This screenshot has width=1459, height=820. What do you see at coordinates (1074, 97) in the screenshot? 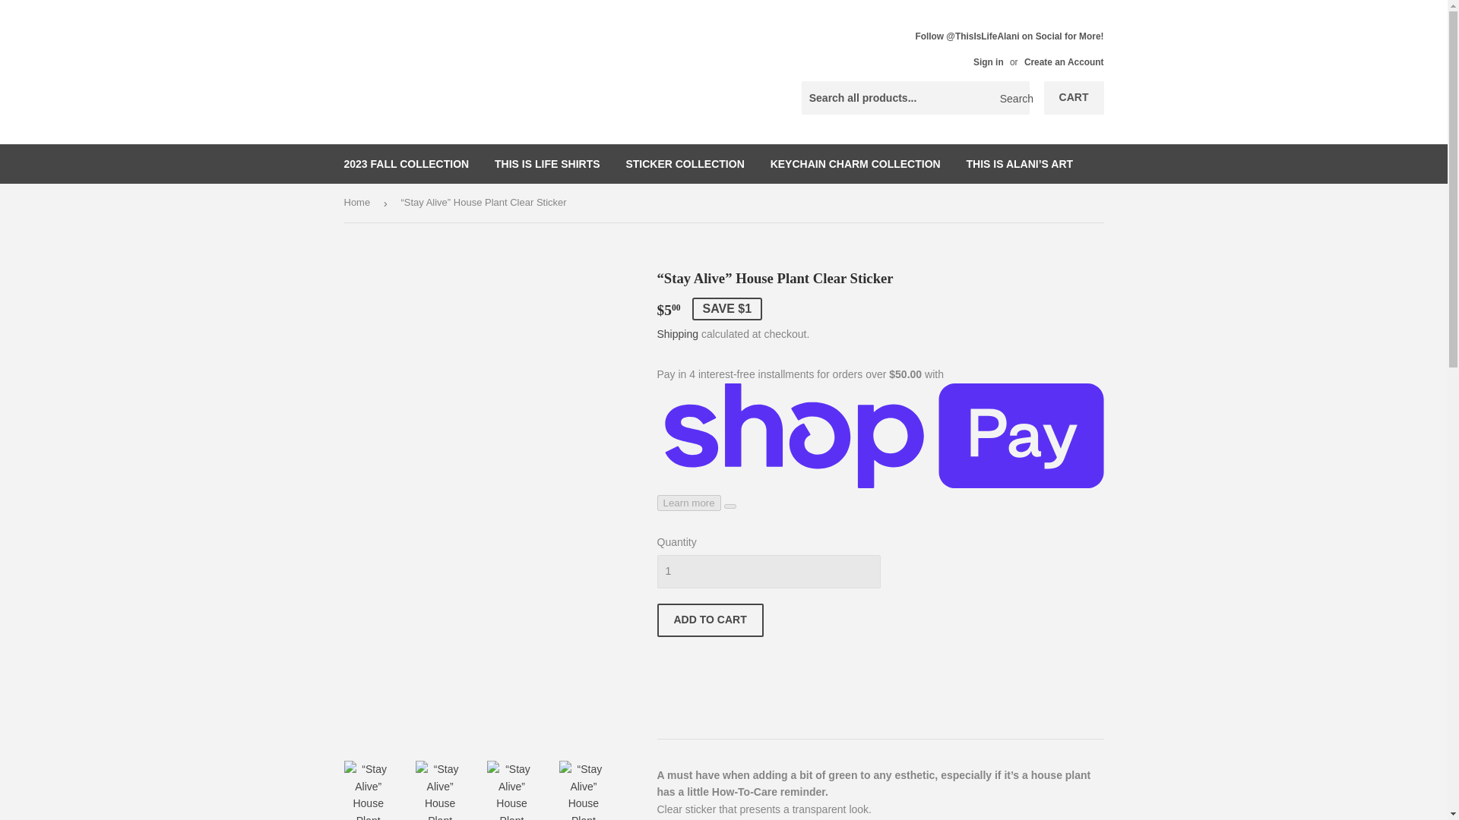
I see `CART` at bounding box center [1074, 97].